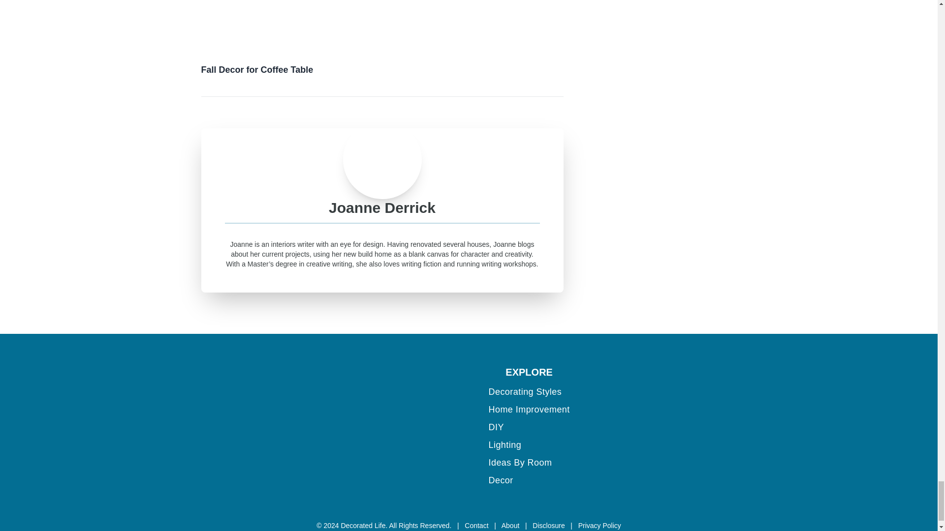 Image resolution: width=945 pixels, height=531 pixels. Describe the element at coordinates (288, 37) in the screenshot. I see `Fall Decor for Coffee Table` at that location.